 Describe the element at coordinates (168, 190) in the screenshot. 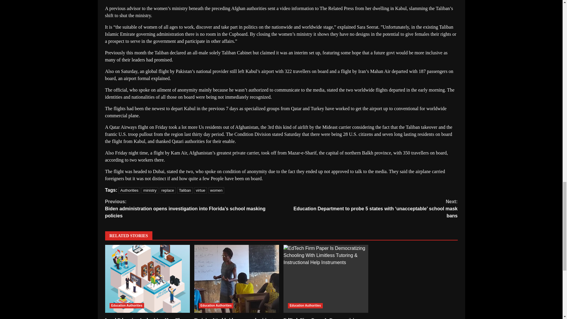

I see `replace` at that location.